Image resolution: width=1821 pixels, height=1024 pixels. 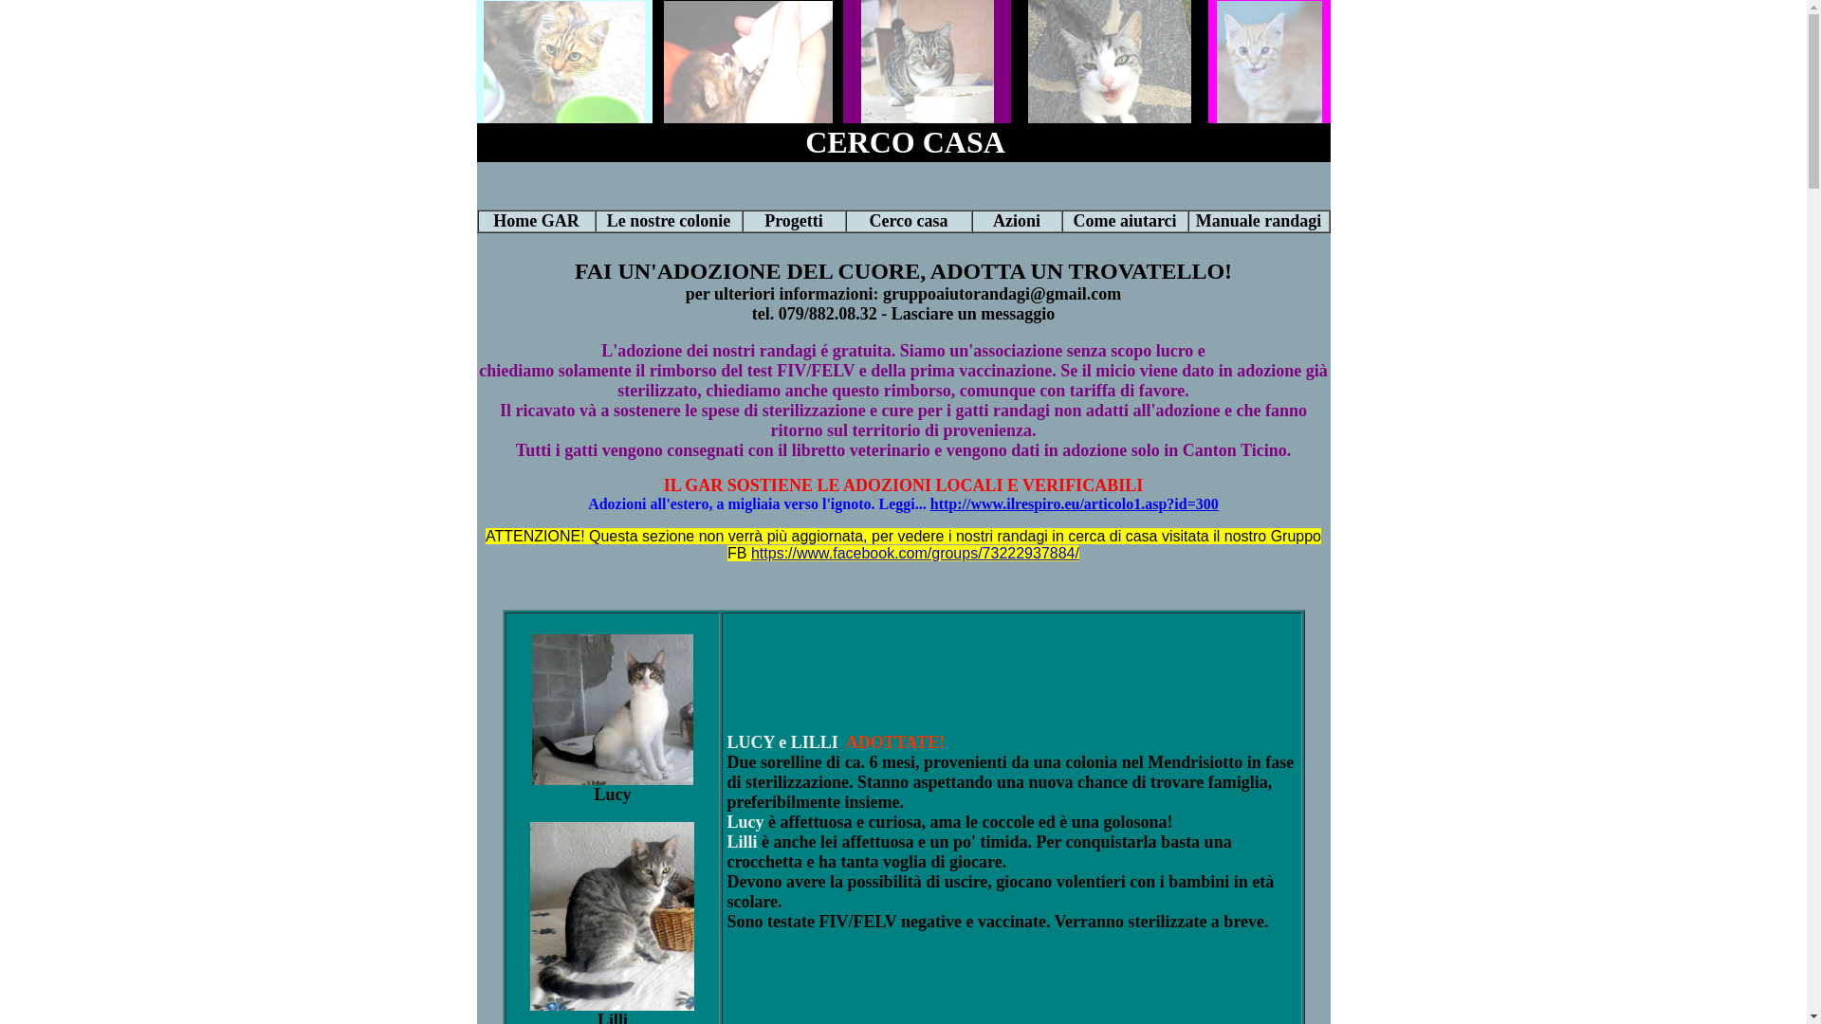 I want to click on GAR, so click(x=561, y=222).